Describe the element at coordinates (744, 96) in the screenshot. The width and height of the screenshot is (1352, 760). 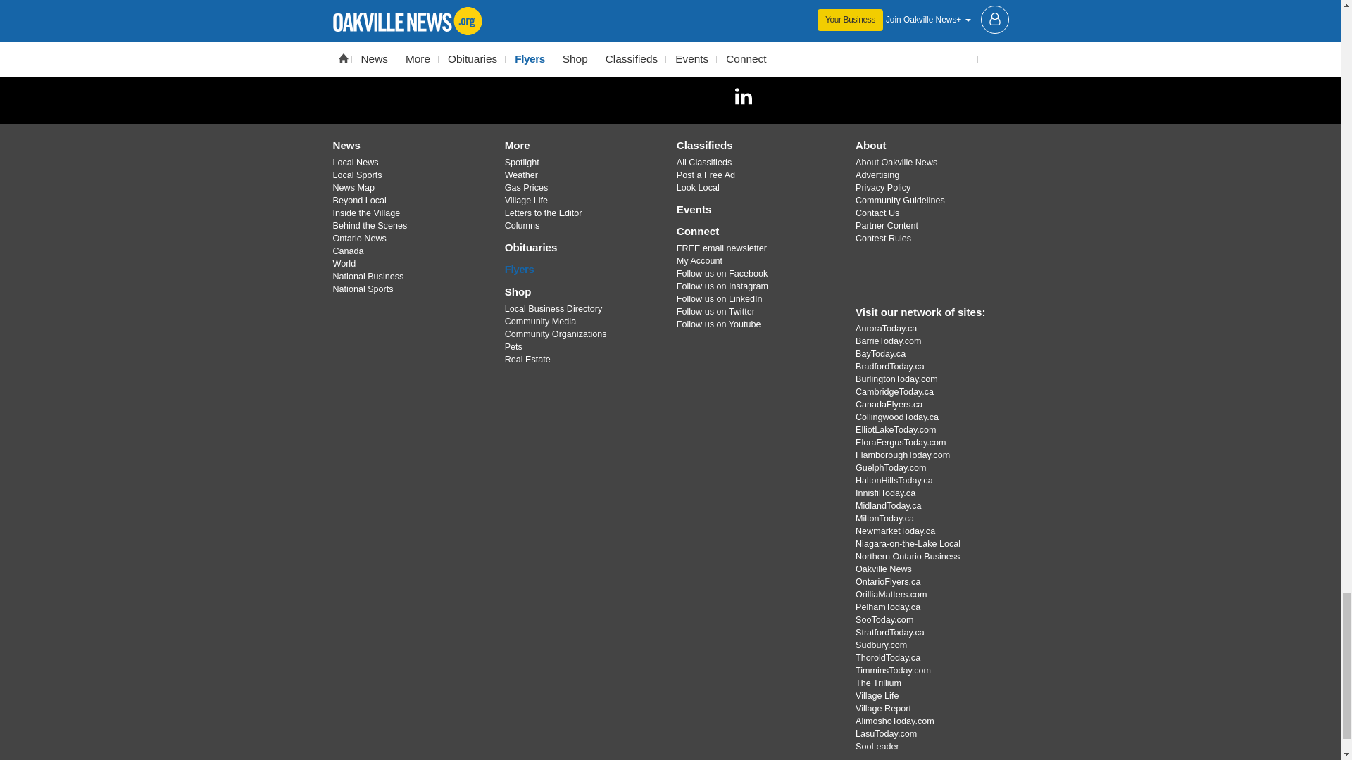
I see `LinkedIn` at that location.